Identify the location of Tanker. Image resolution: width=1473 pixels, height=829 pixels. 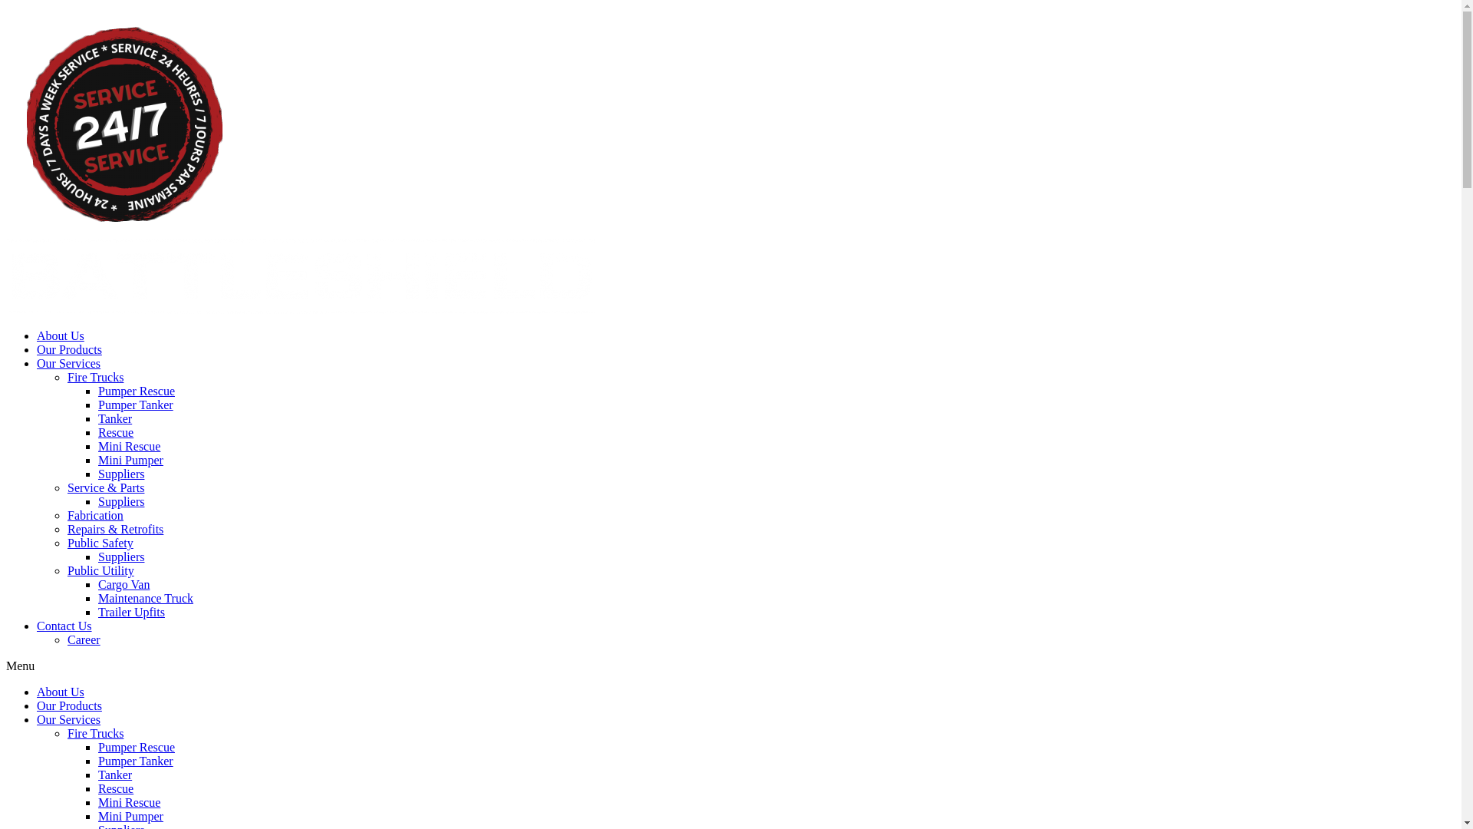
(115, 775).